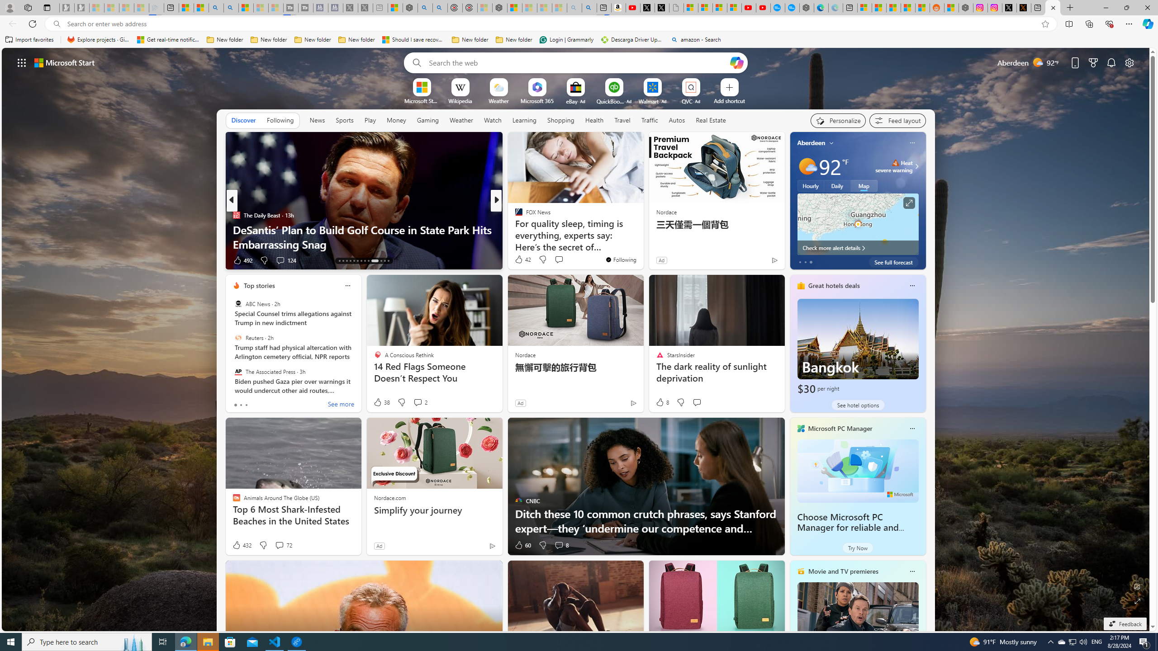 Image resolution: width=1158 pixels, height=651 pixels. I want to click on Play, so click(370, 120).